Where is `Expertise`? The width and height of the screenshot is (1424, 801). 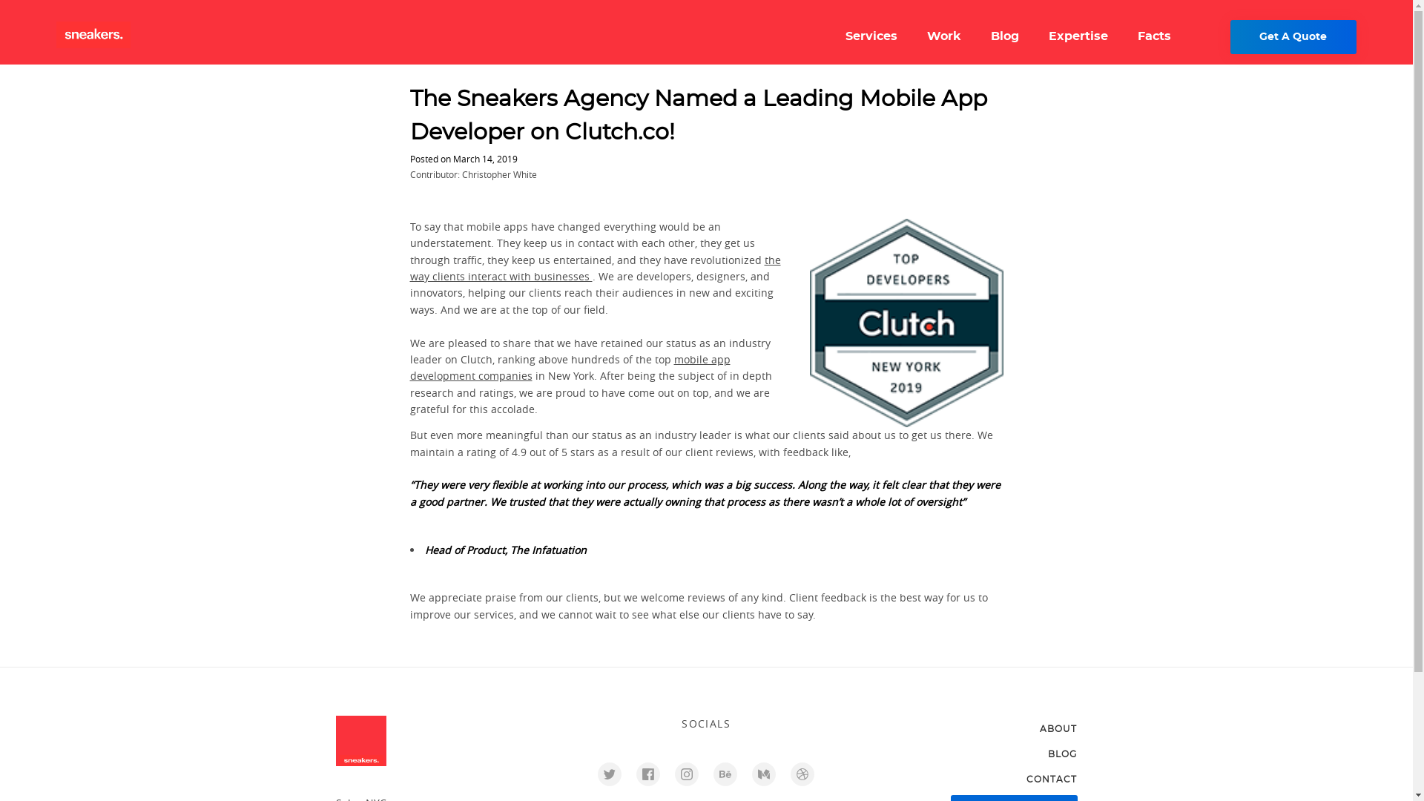
Expertise is located at coordinates (1078, 36).